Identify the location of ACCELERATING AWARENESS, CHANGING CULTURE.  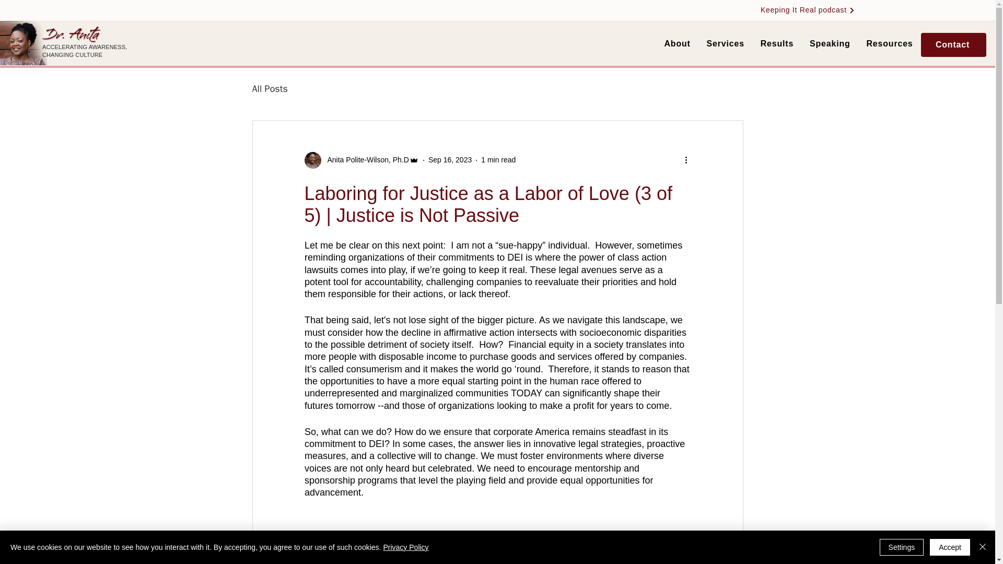
(85, 51).